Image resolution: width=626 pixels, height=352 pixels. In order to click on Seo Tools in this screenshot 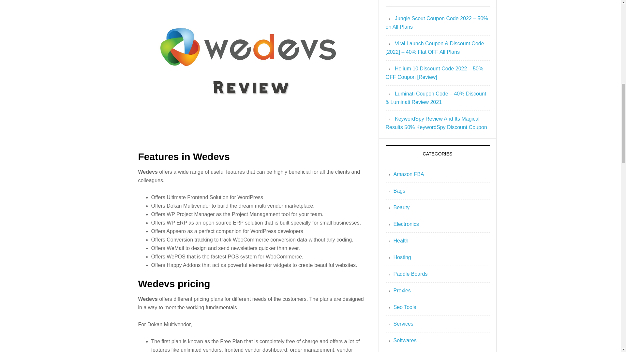, I will do `click(404, 307)`.